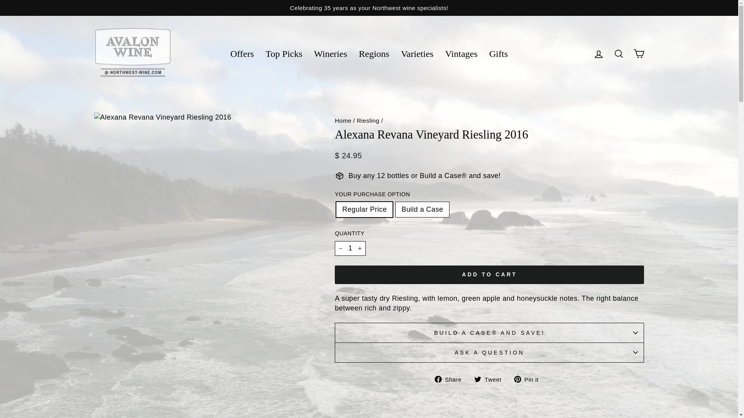 The image size is (744, 418). What do you see at coordinates (529, 379) in the screenshot?
I see `Pin on Pinterest` at bounding box center [529, 379].